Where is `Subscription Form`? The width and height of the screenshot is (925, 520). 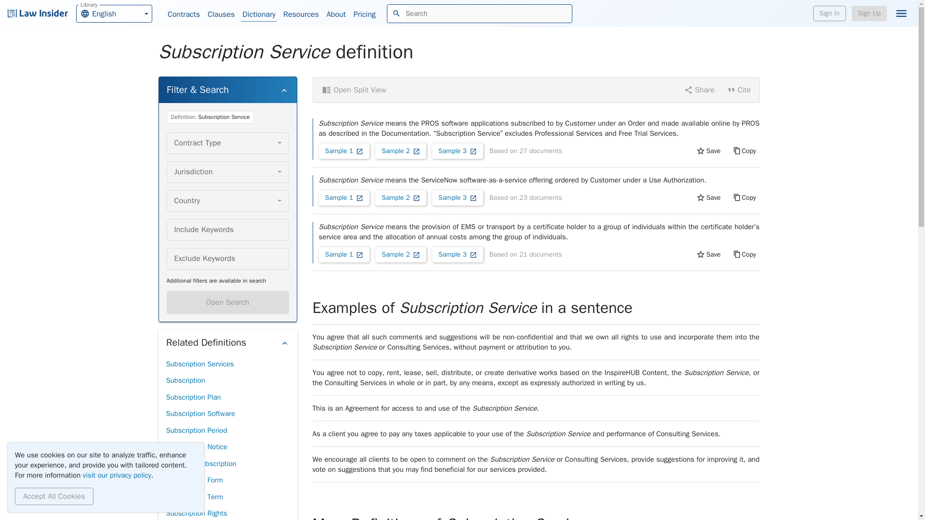 Subscription Form is located at coordinates (194, 480).